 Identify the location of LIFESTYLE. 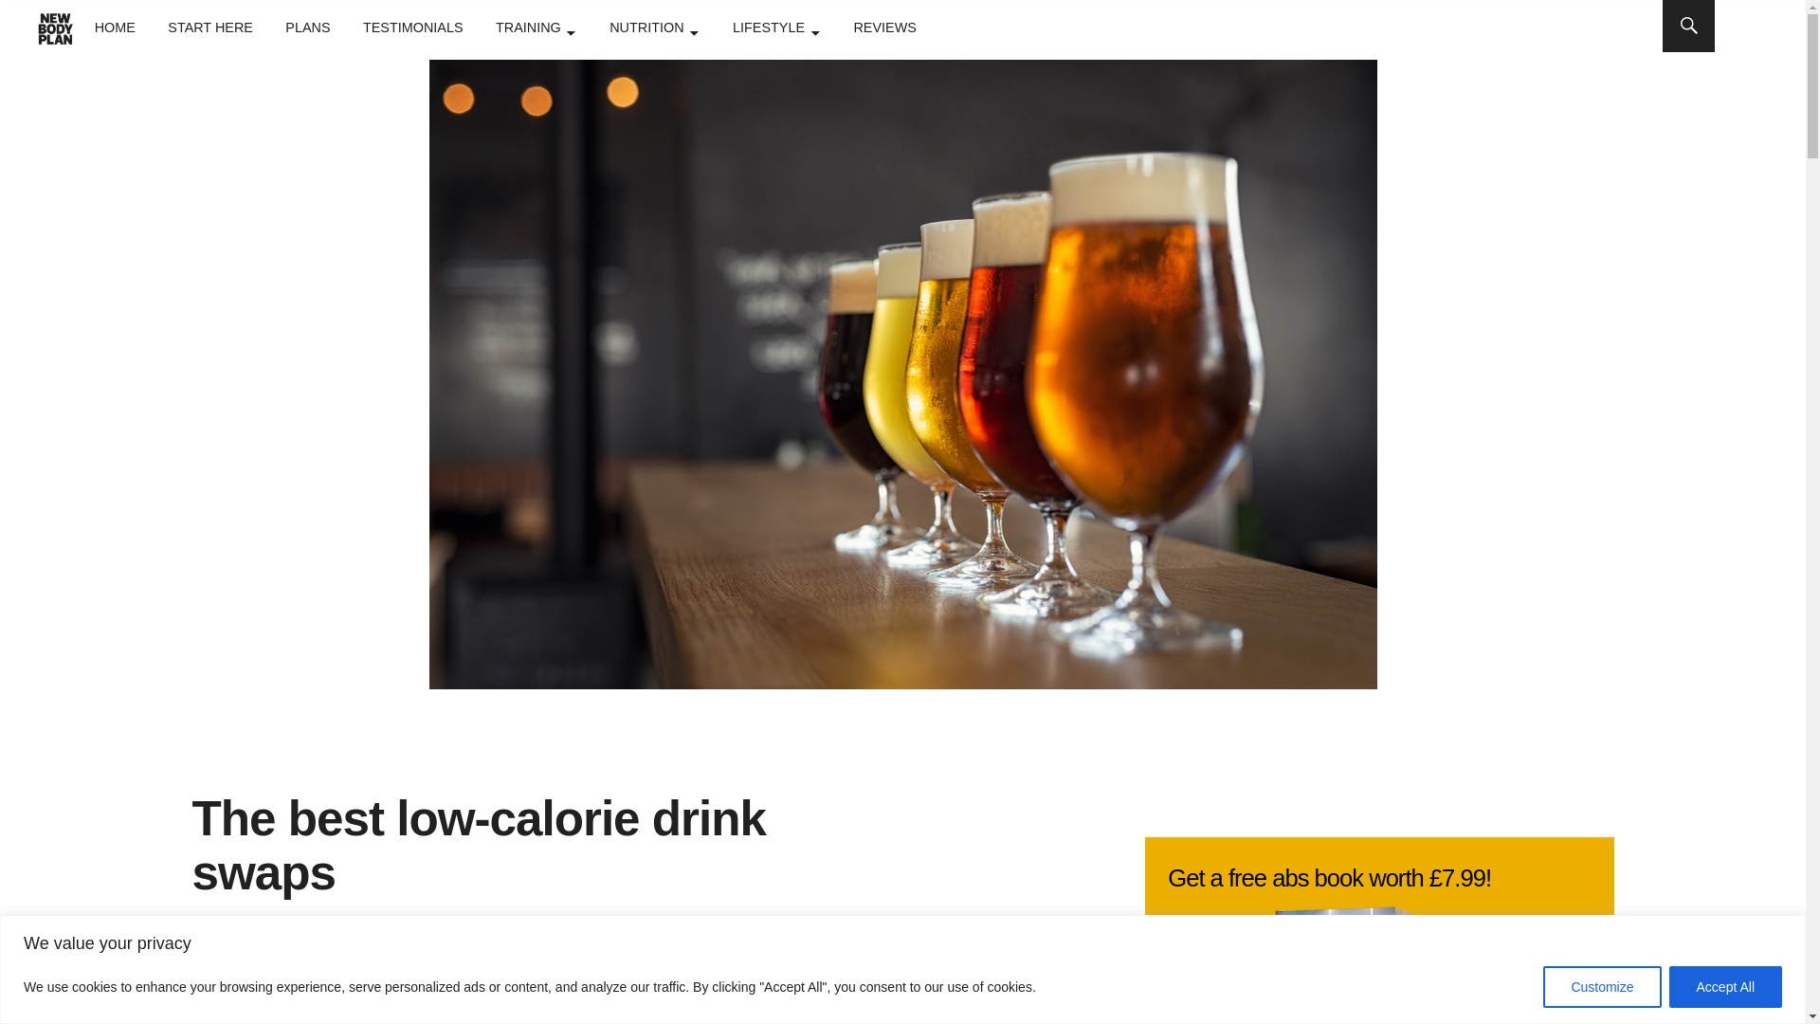
(776, 27).